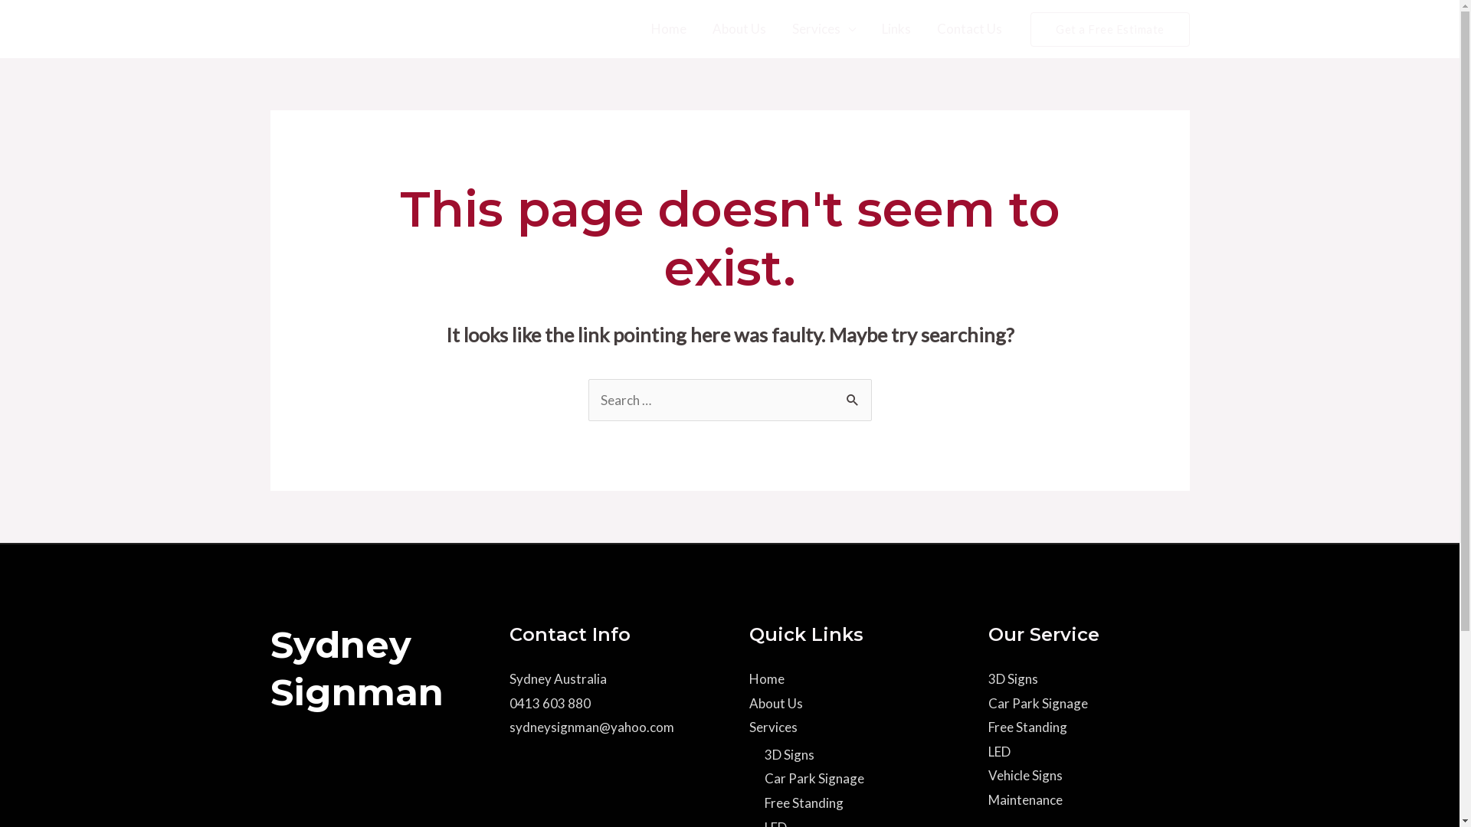  I want to click on Sydney Australia, so click(558, 678).